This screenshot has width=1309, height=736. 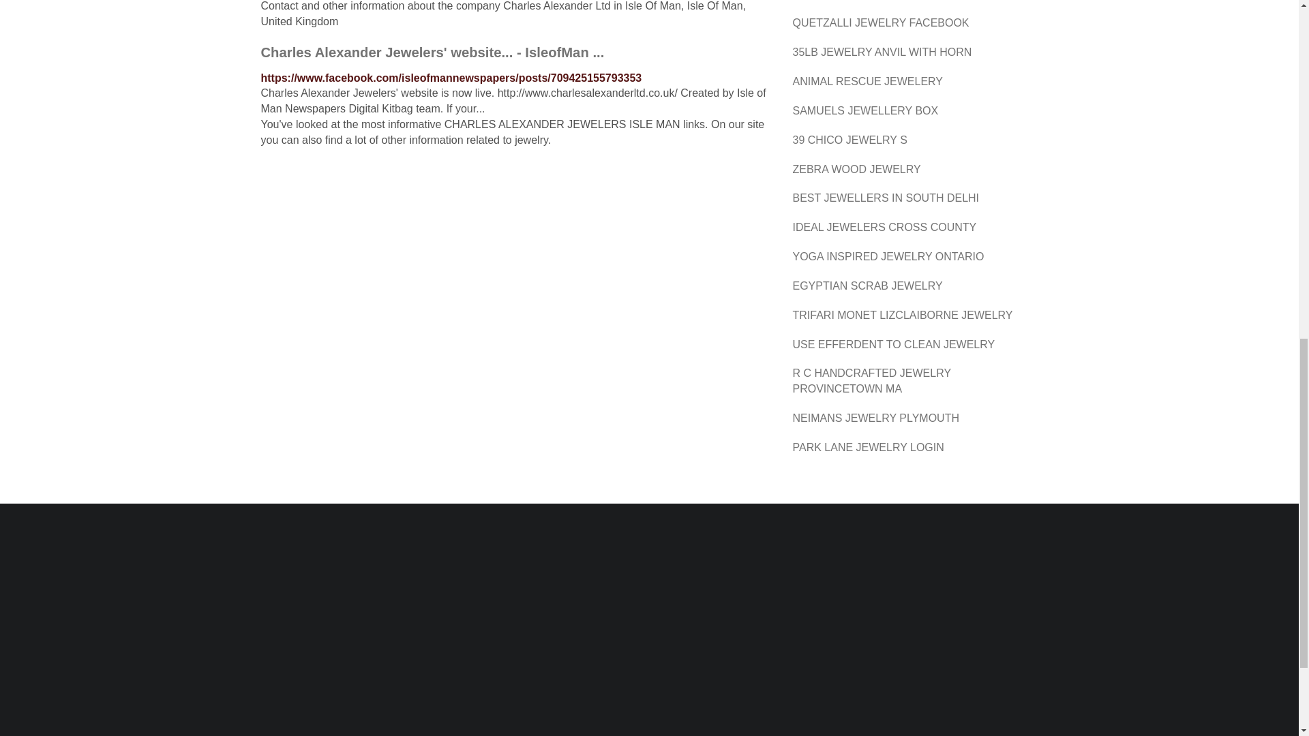 What do you see at coordinates (849, 139) in the screenshot?
I see `39 CHICO JEWELRY S` at bounding box center [849, 139].